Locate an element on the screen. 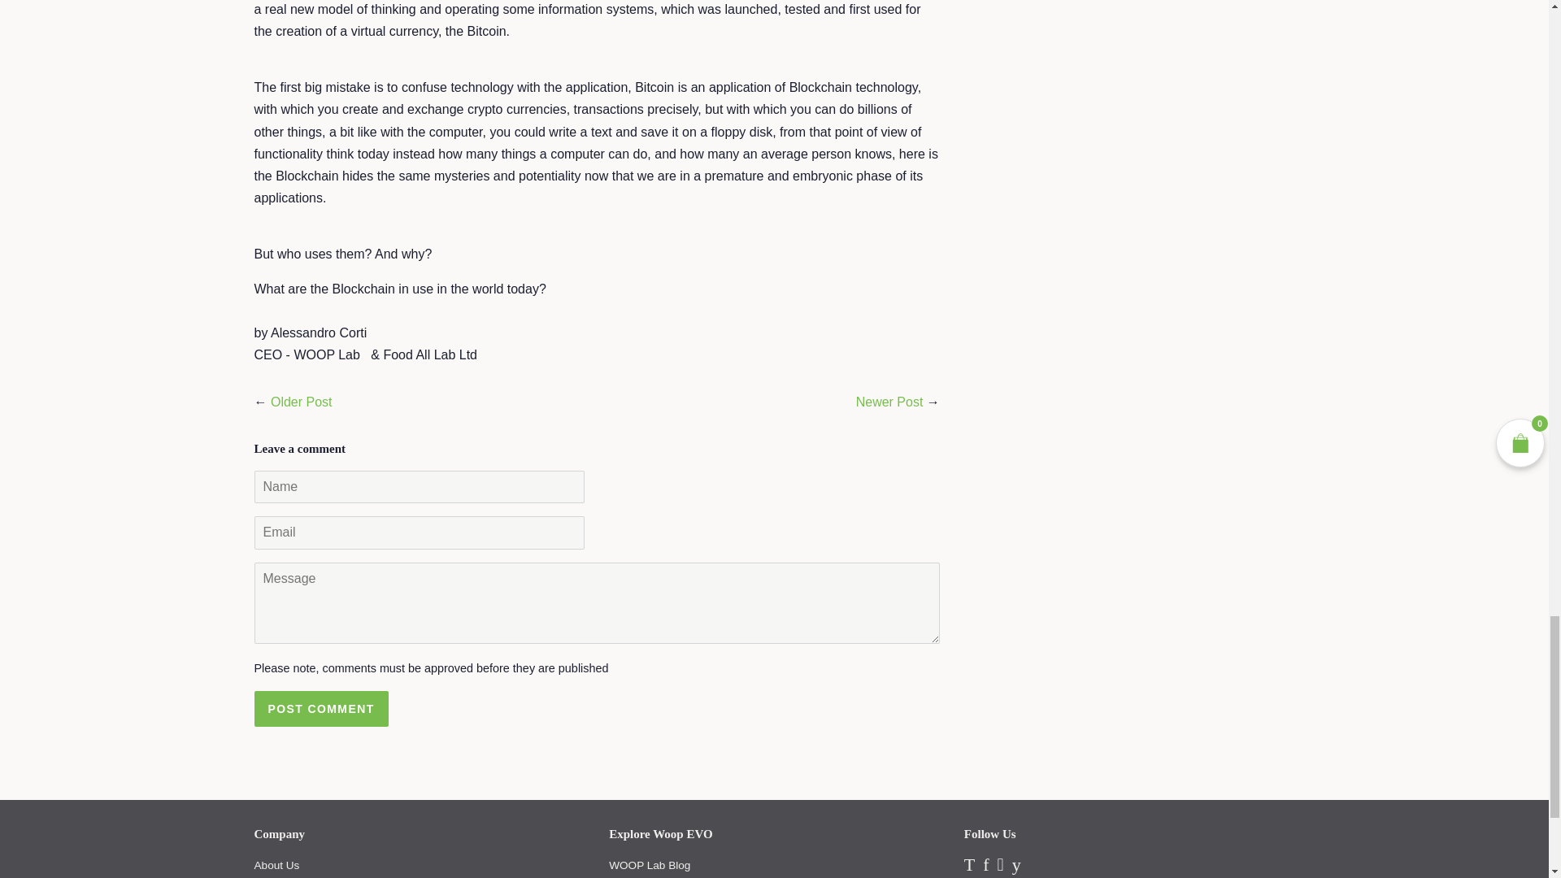  Older Post is located at coordinates (301, 402).